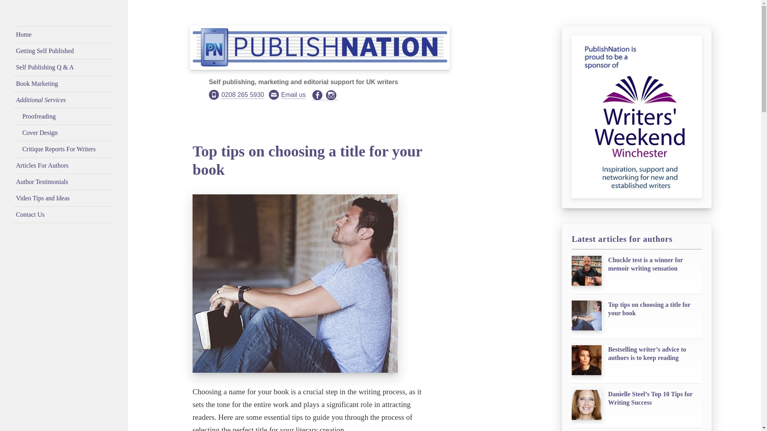  I want to click on Book Marketing, so click(64, 84).